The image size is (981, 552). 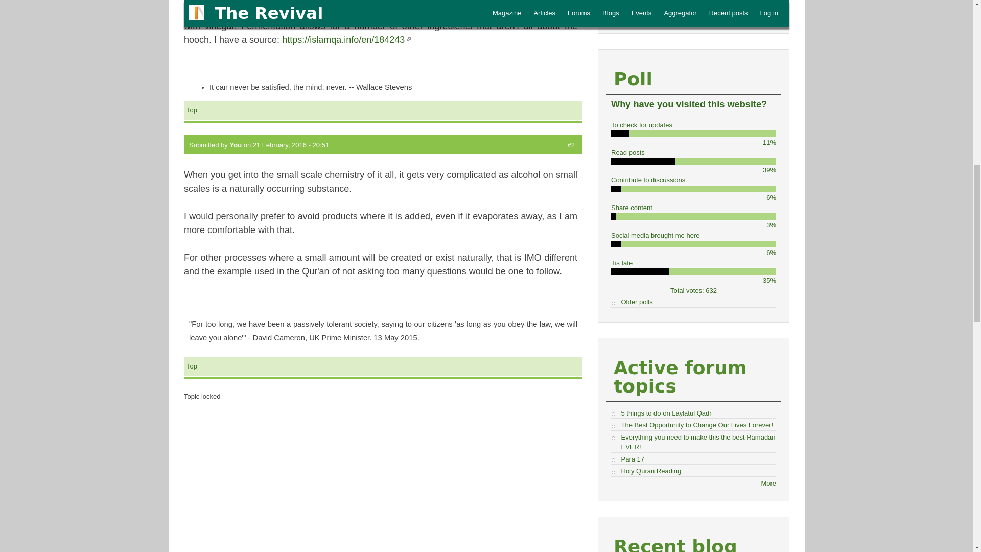 I want to click on Everything you need to make this the best Ramadan EVER!, so click(x=698, y=442).